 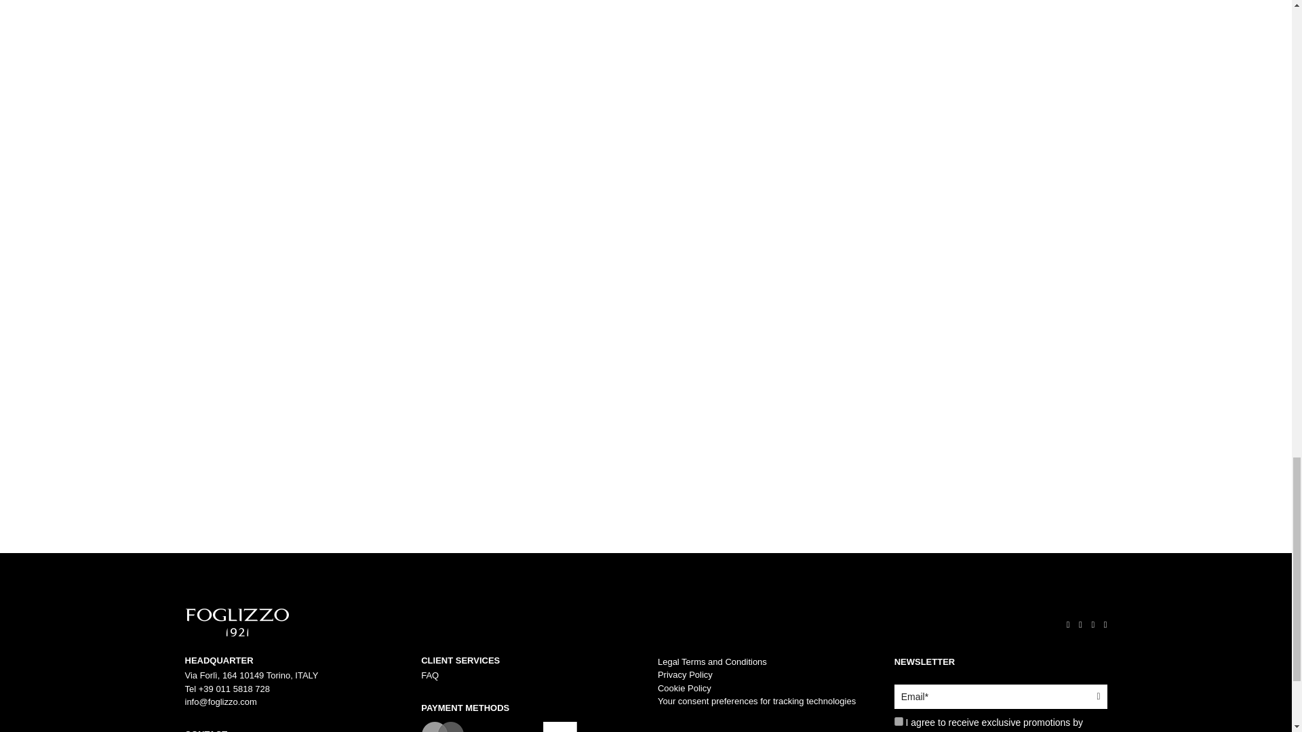 What do you see at coordinates (712, 662) in the screenshot?
I see `Terms and Conditions` at bounding box center [712, 662].